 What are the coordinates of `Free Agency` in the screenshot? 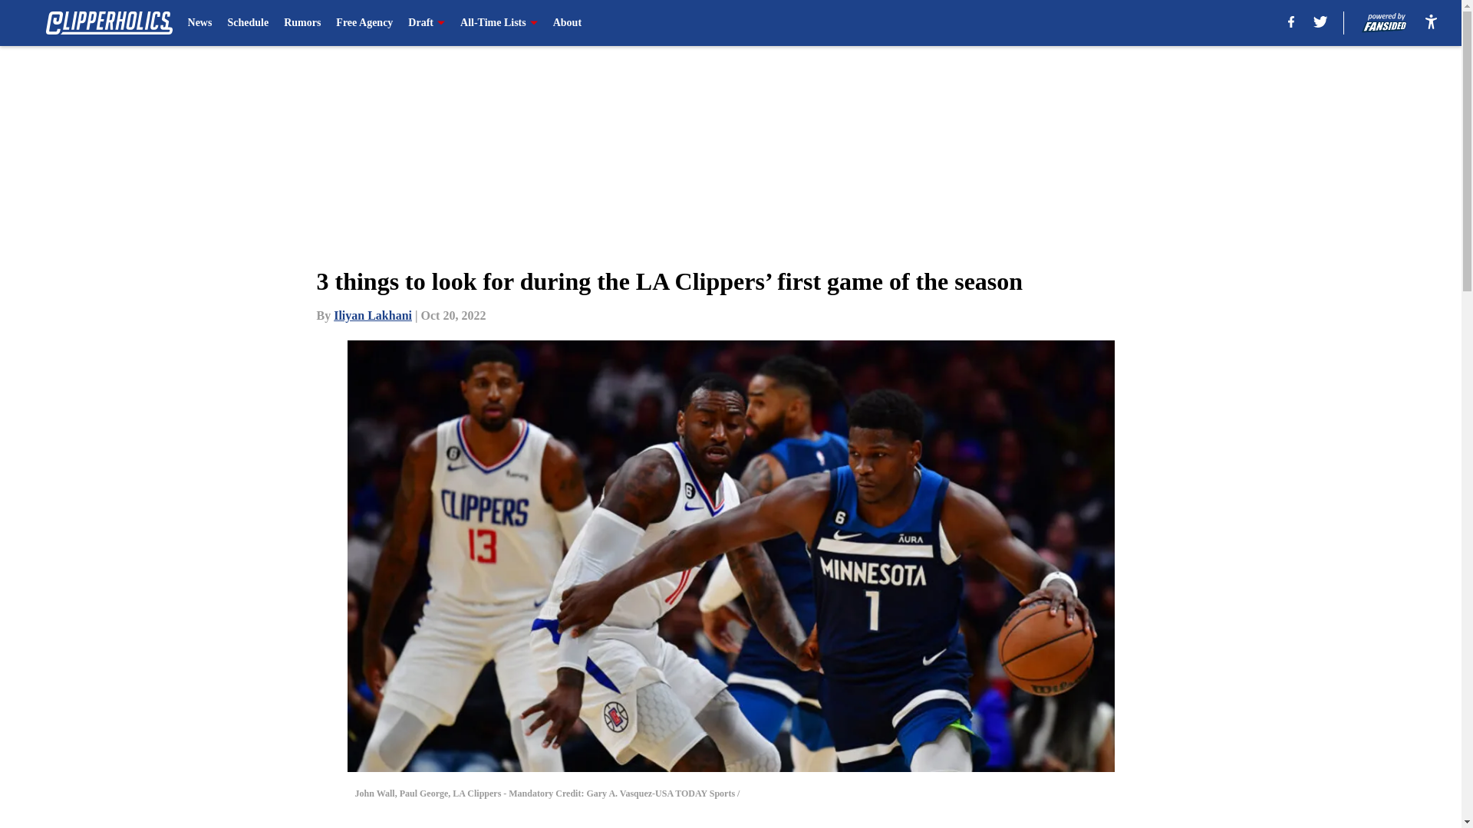 It's located at (364, 23).